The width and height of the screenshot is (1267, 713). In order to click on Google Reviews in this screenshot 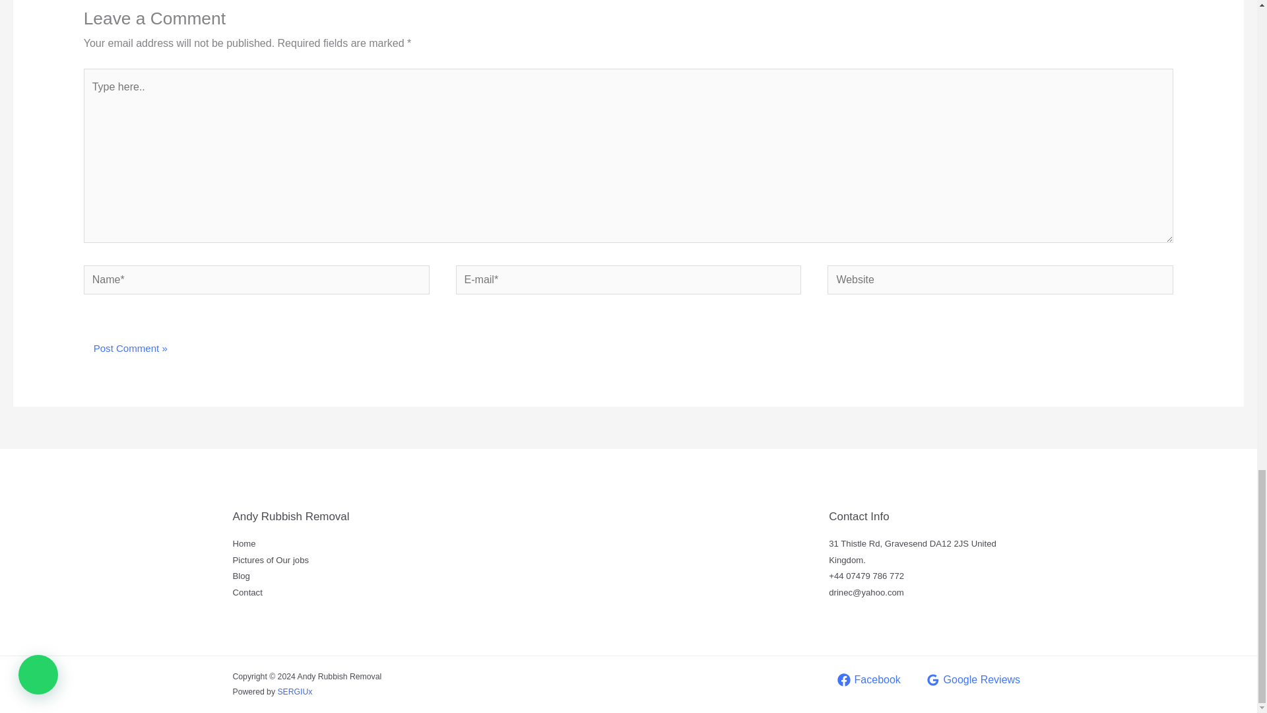, I will do `click(973, 680)`.